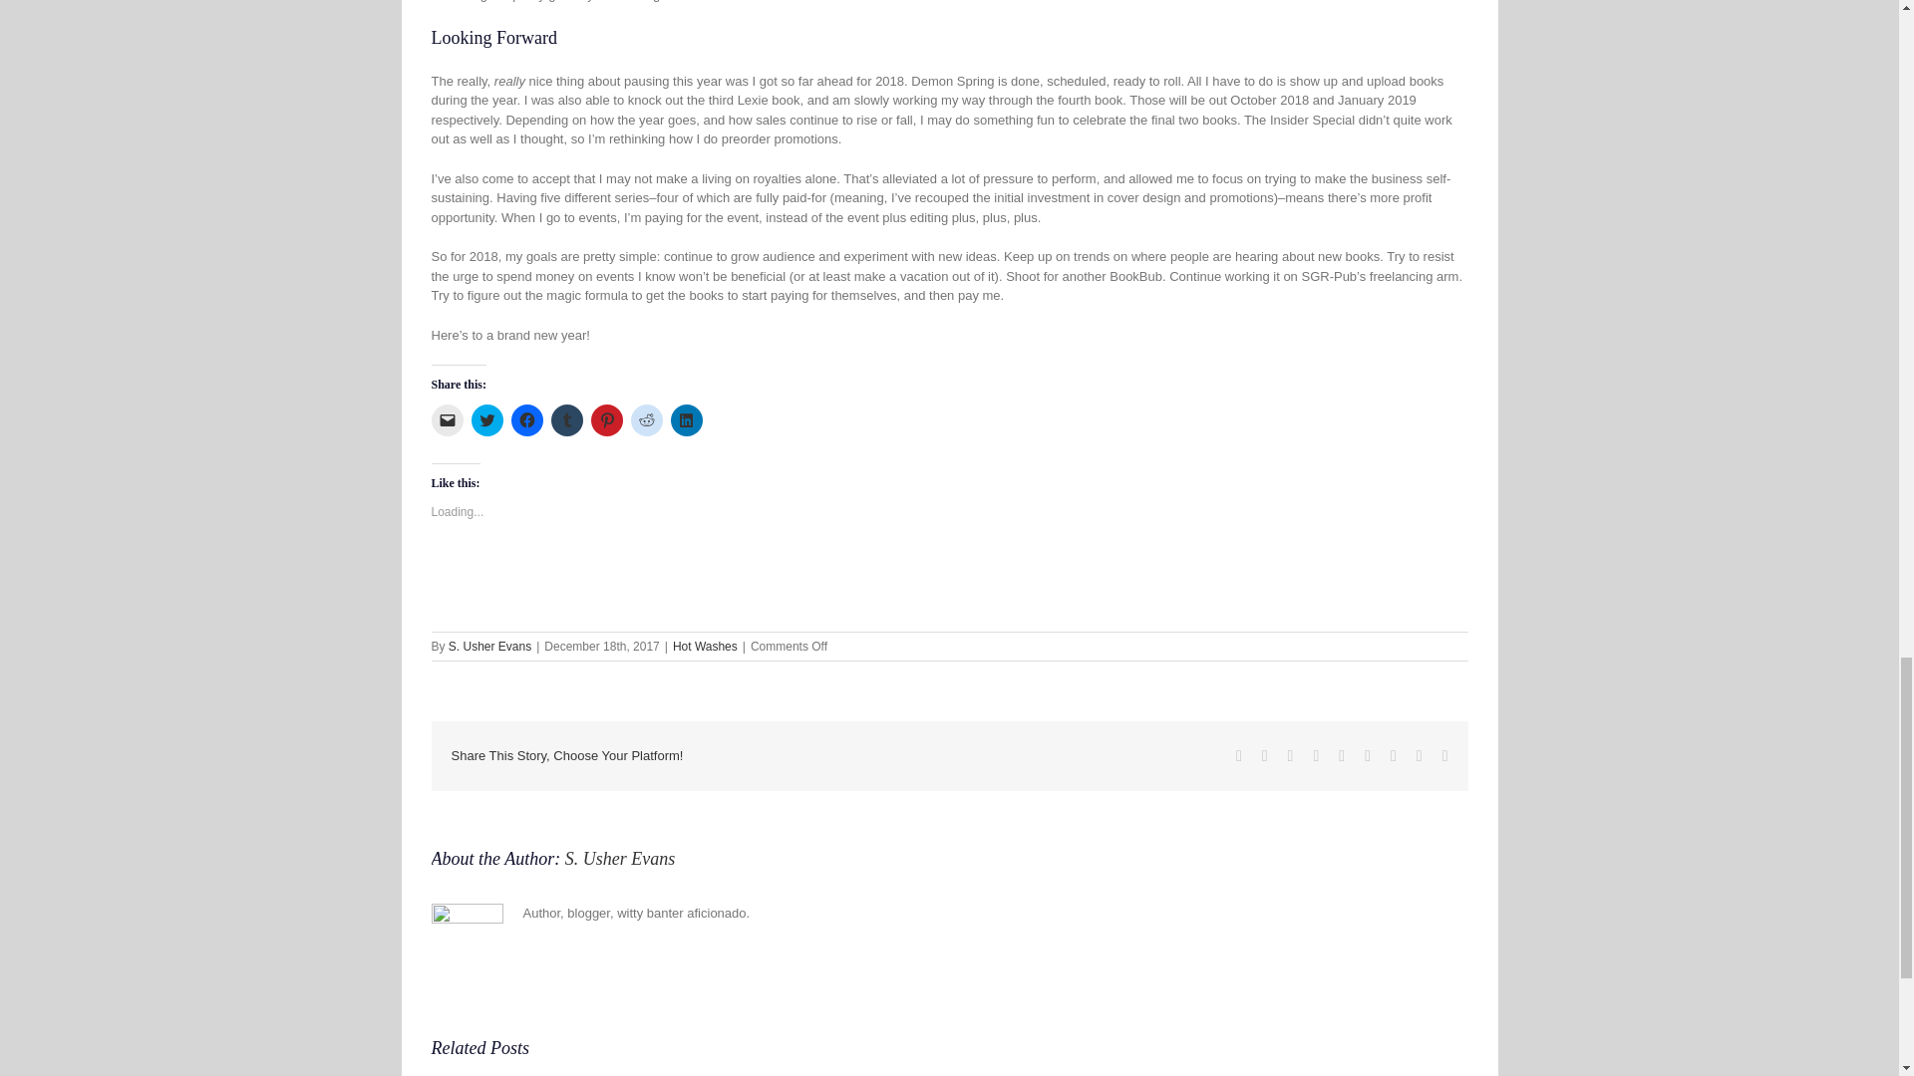  I want to click on Like or Reblog, so click(949, 584).